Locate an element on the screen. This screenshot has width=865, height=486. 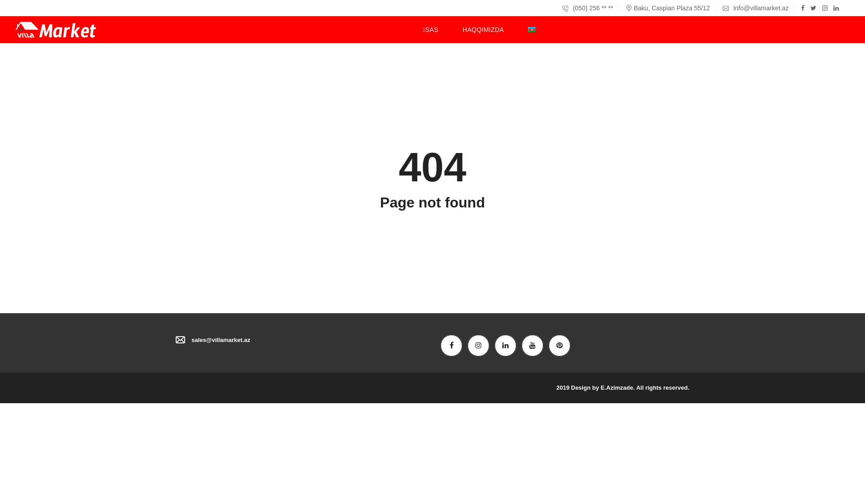
(050) 256 ** ** is located at coordinates (587, 8).